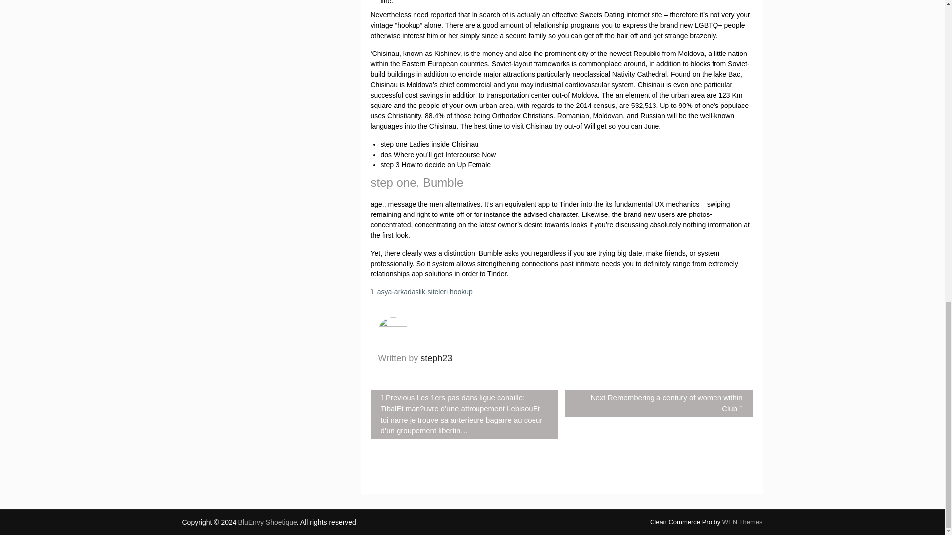  What do you see at coordinates (436, 358) in the screenshot?
I see `steph23` at bounding box center [436, 358].